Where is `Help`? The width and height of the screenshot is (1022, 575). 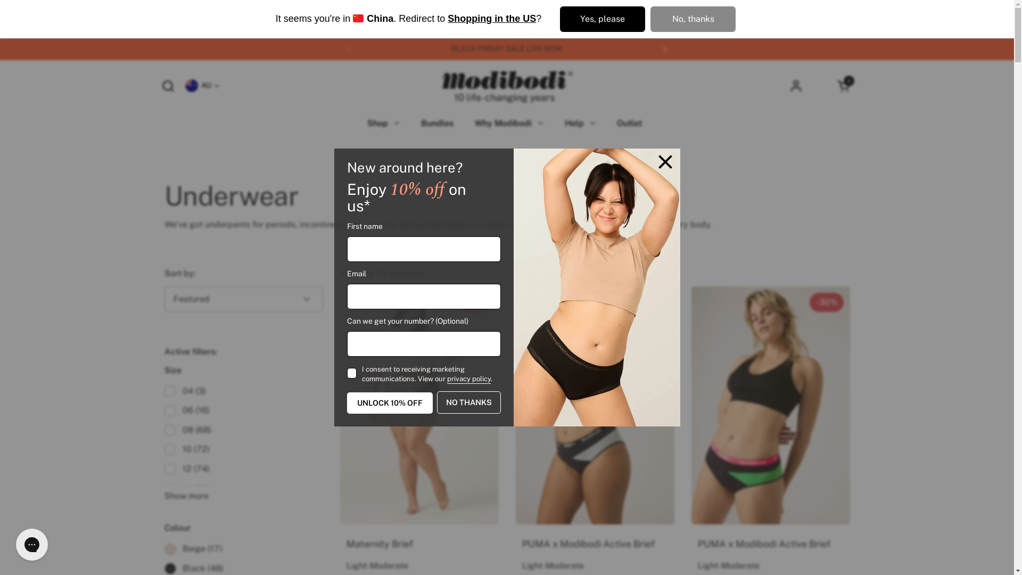 Help is located at coordinates (580, 124).